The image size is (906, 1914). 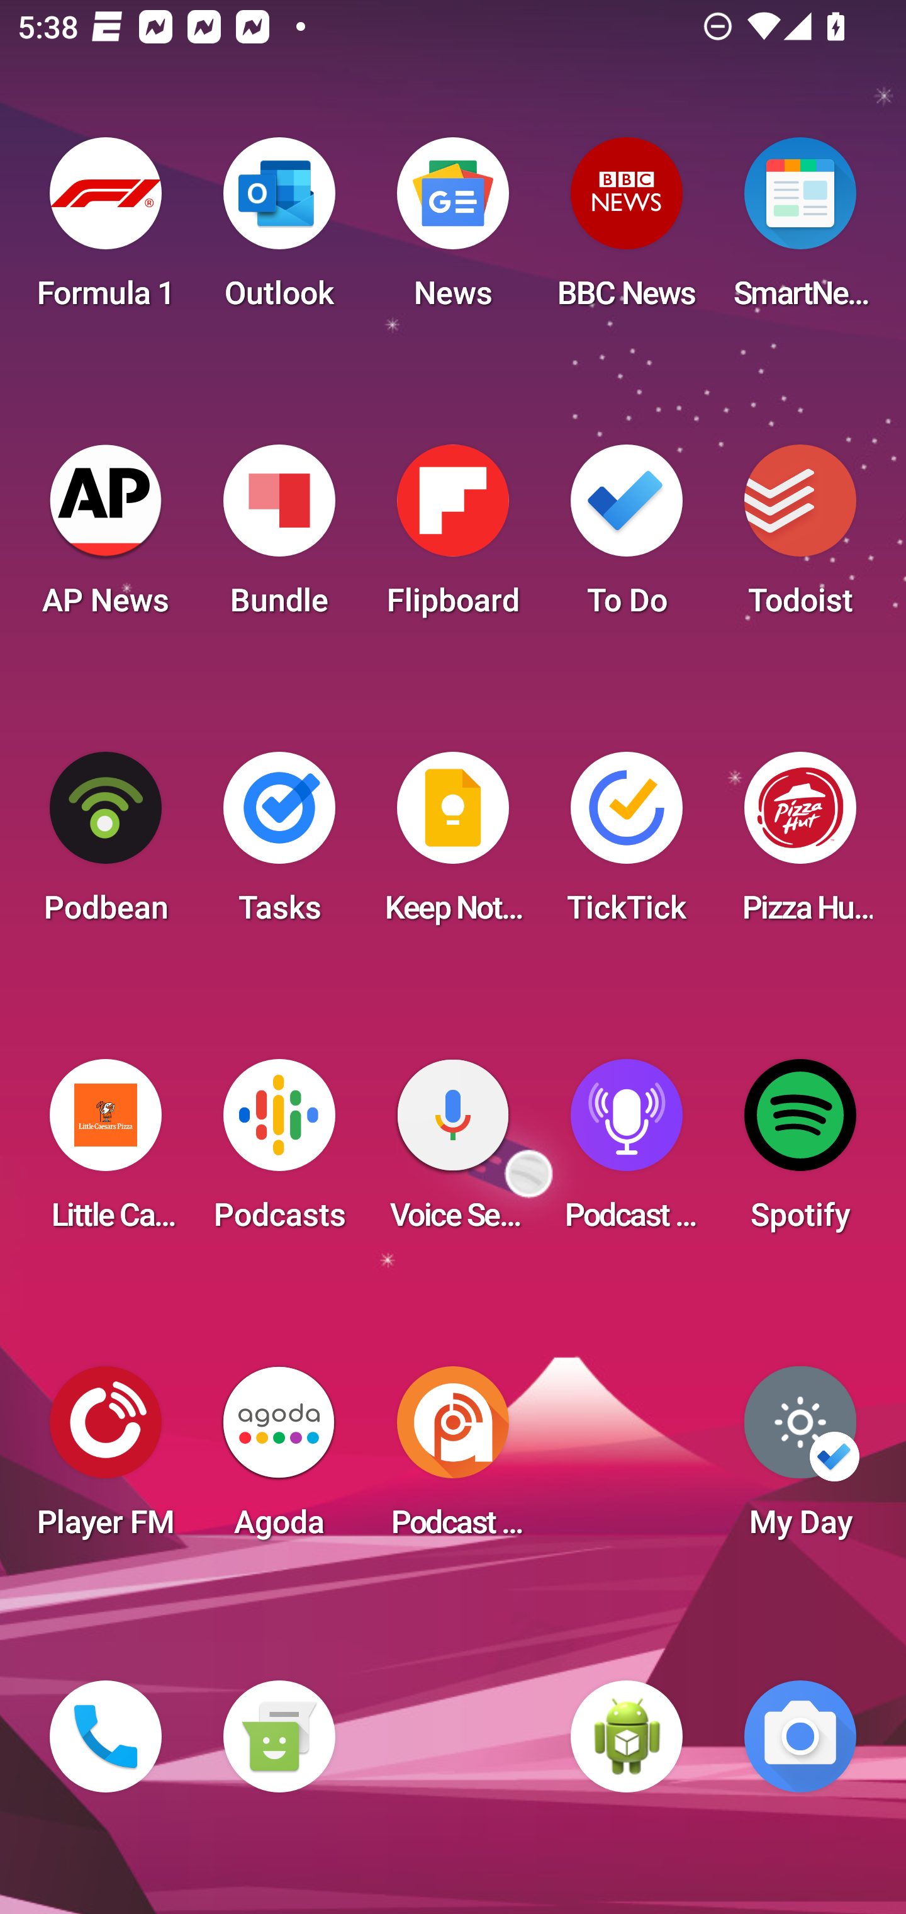 I want to click on Pizza Hut HK & Macau, so click(x=800, y=845).